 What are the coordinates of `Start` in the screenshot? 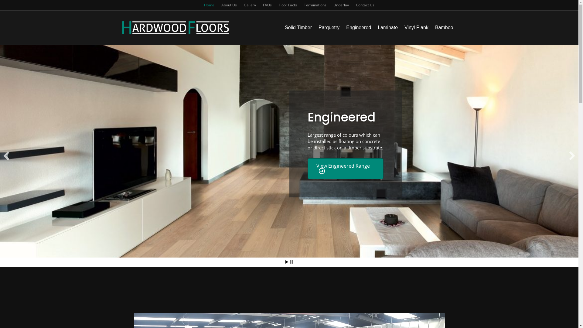 It's located at (287, 262).